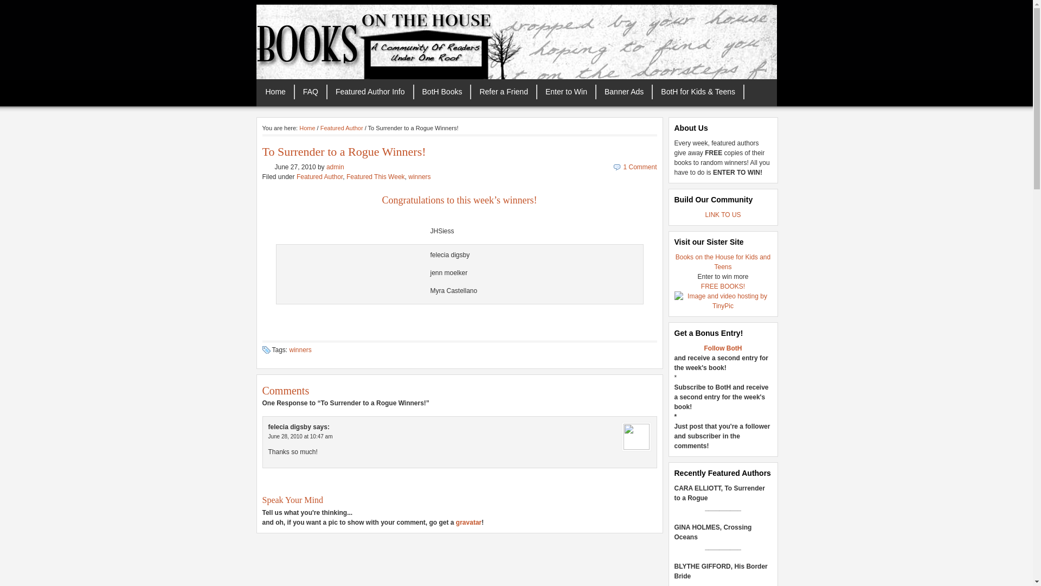 Image resolution: width=1041 pixels, height=586 pixels. I want to click on gravatar, so click(468, 522).